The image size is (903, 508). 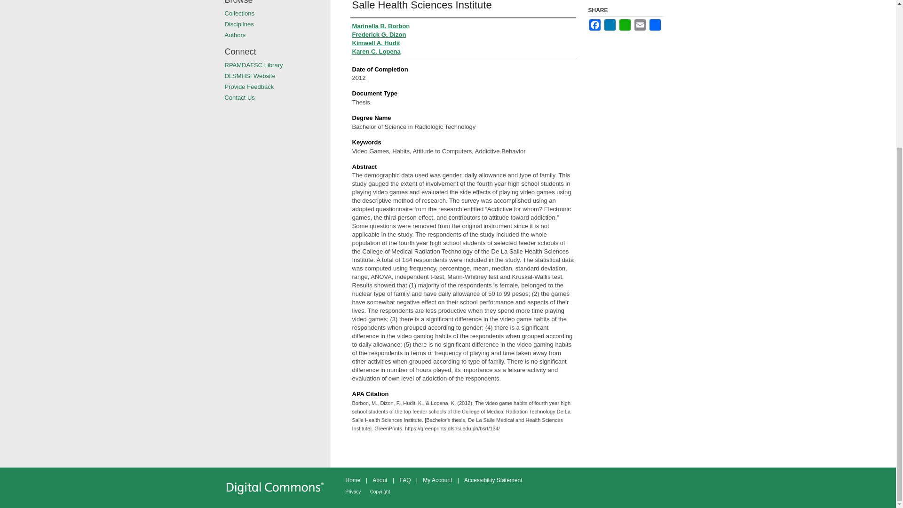 I want to click on Email, so click(x=640, y=24).